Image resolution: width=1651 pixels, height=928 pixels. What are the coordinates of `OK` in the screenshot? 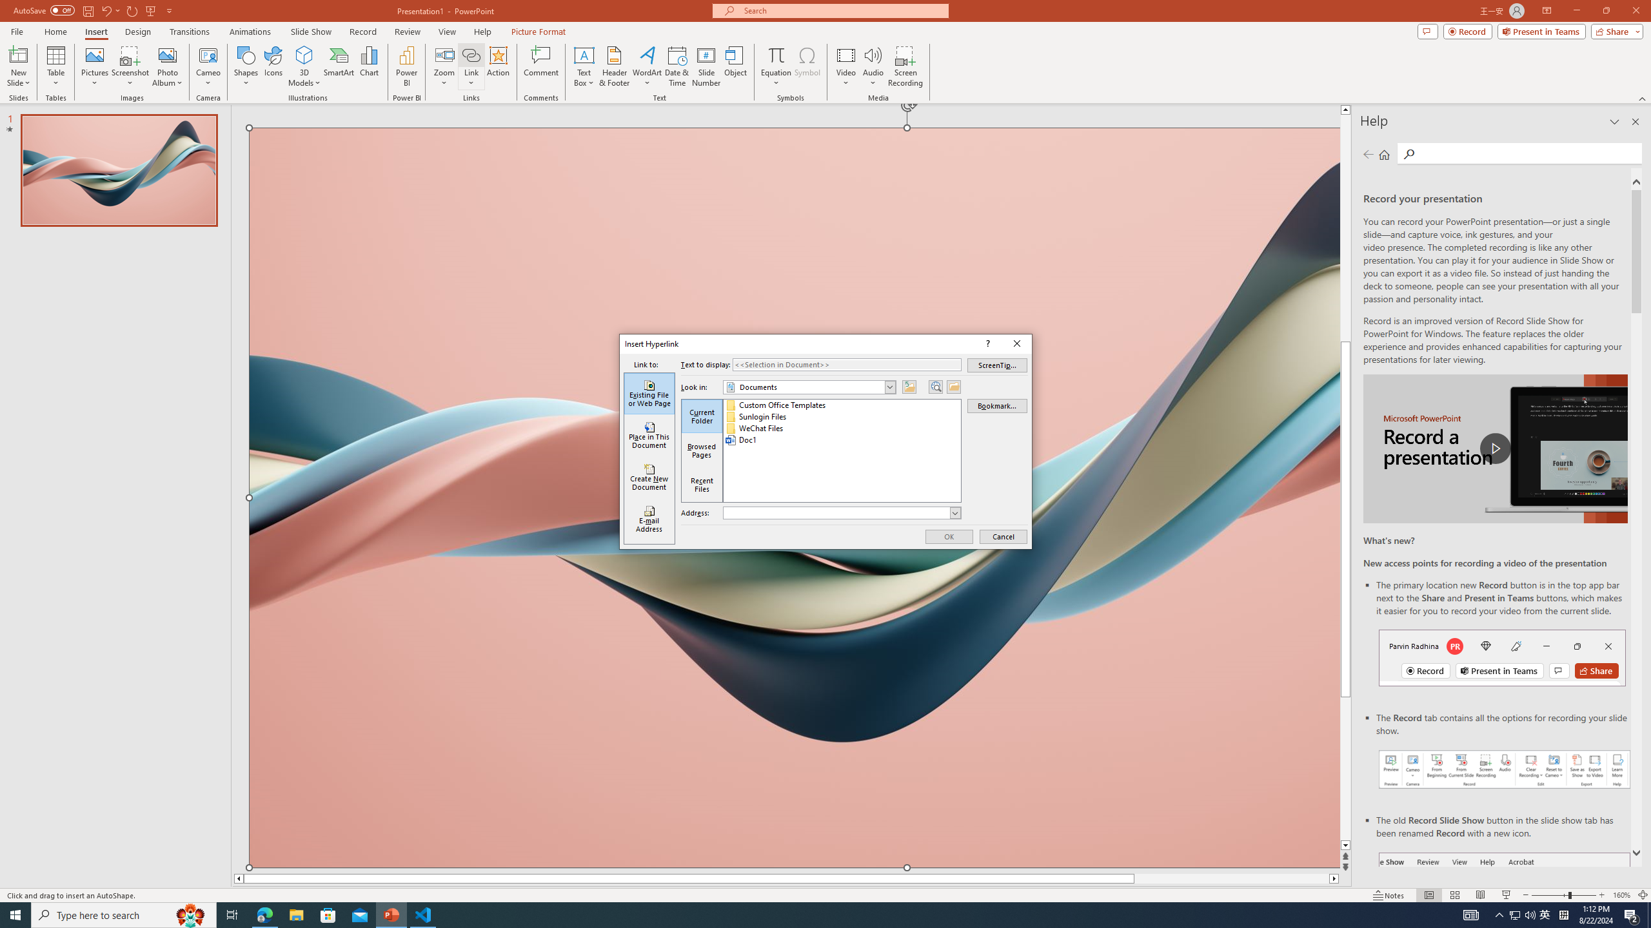 It's located at (949, 536).